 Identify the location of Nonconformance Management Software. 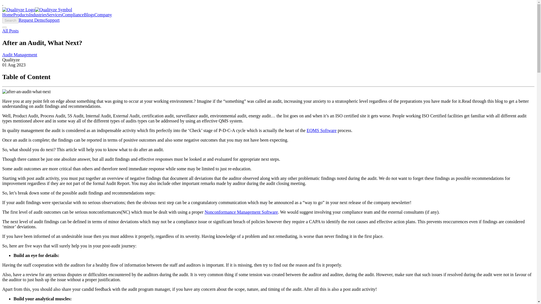
(241, 212).